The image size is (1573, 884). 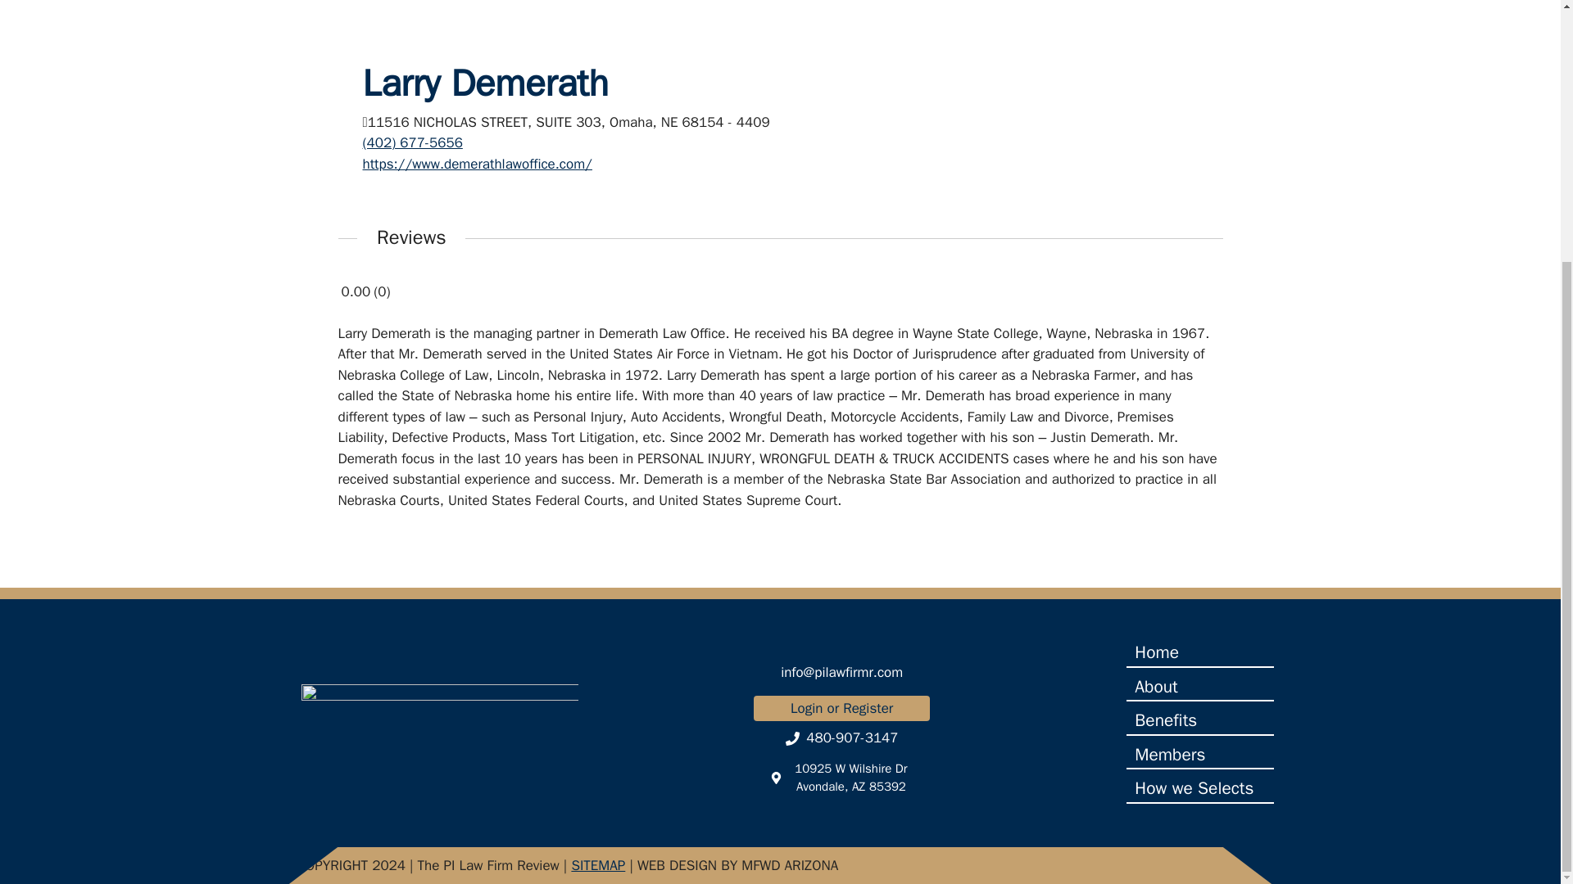 I want to click on SITEMAP, so click(x=597, y=865).